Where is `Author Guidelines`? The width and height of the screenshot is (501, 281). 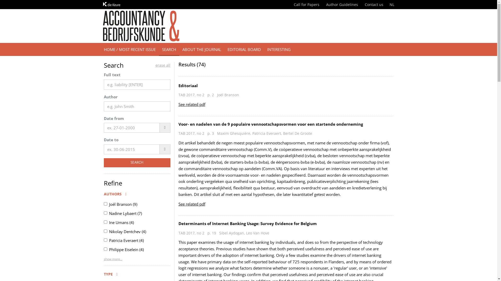 Author Guidelines is located at coordinates (342, 5).